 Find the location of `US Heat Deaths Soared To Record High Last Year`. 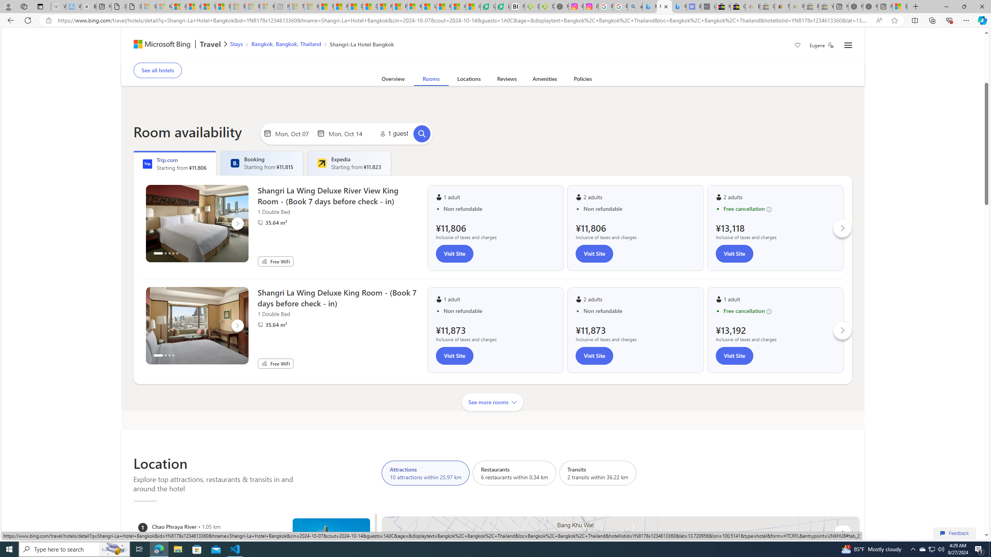

US Heat Deaths Soared To Record High Last Year is located at coordinates (429, 7).